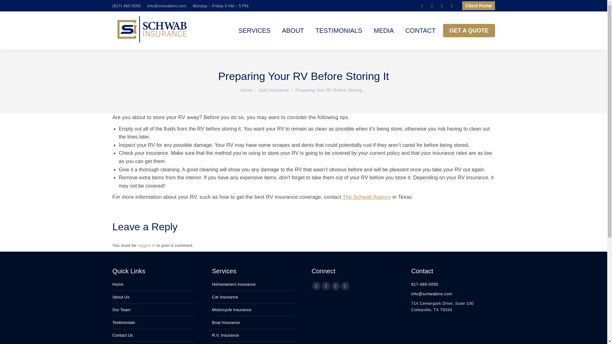  I want to click on YouTube page opens in new window, so click(442, 6).